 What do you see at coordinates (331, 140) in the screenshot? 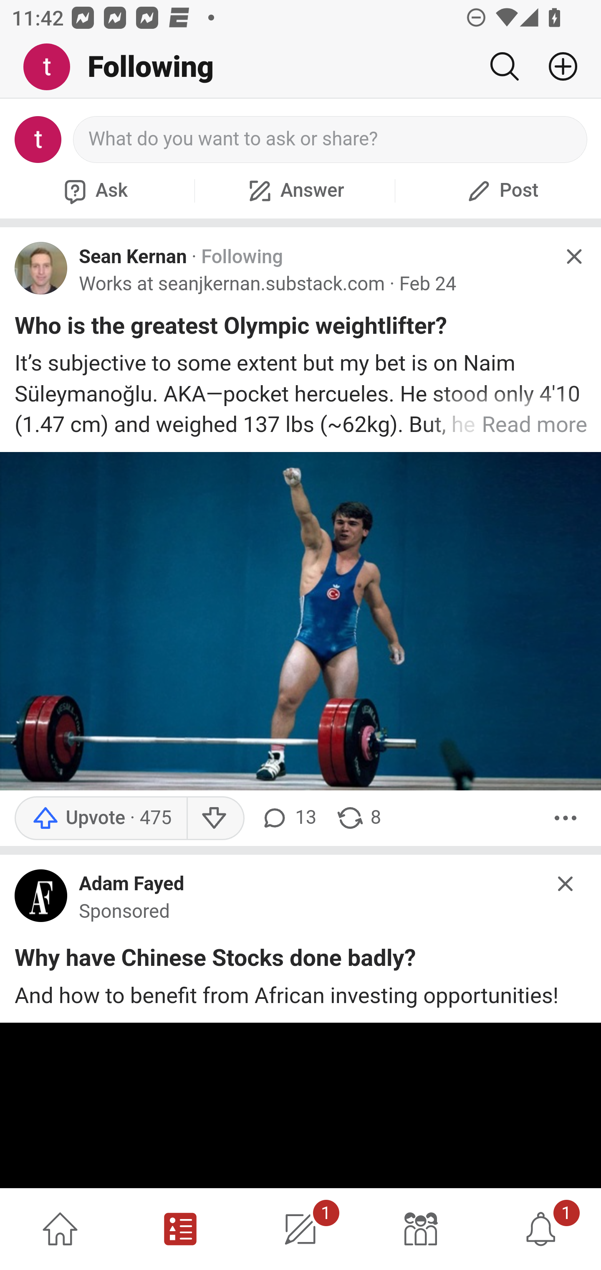
I see `What do you want to ask or share?` at bounding box center [331, 140].